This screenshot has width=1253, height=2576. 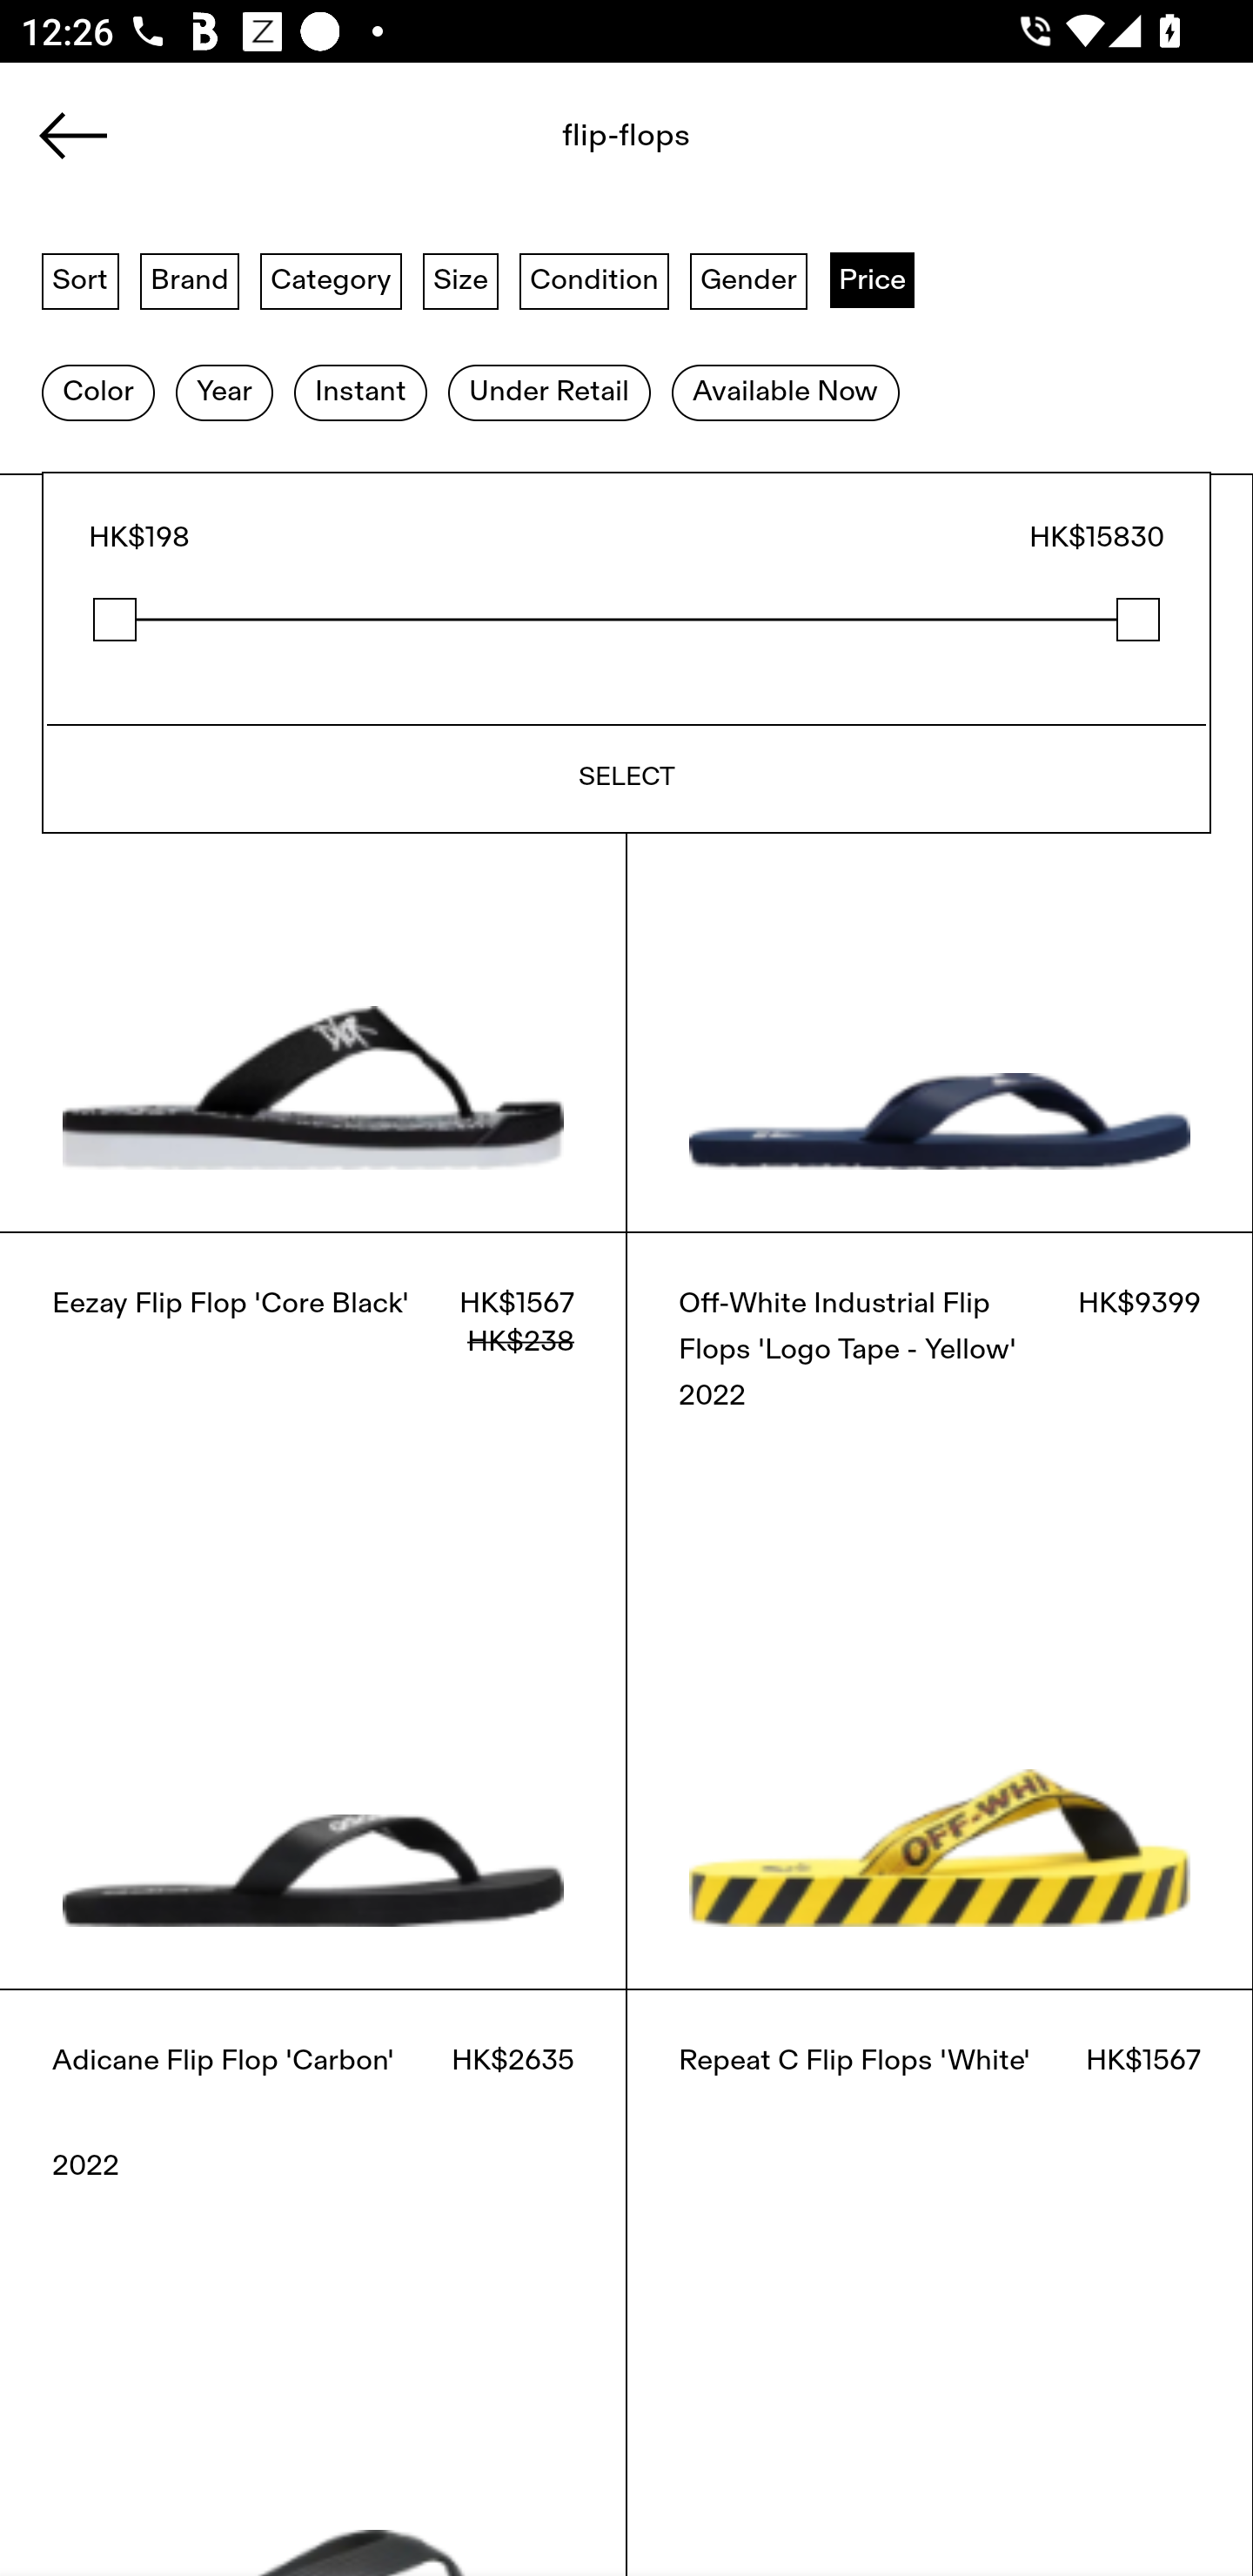 I want to click on Year, so click(x=224, y=392).